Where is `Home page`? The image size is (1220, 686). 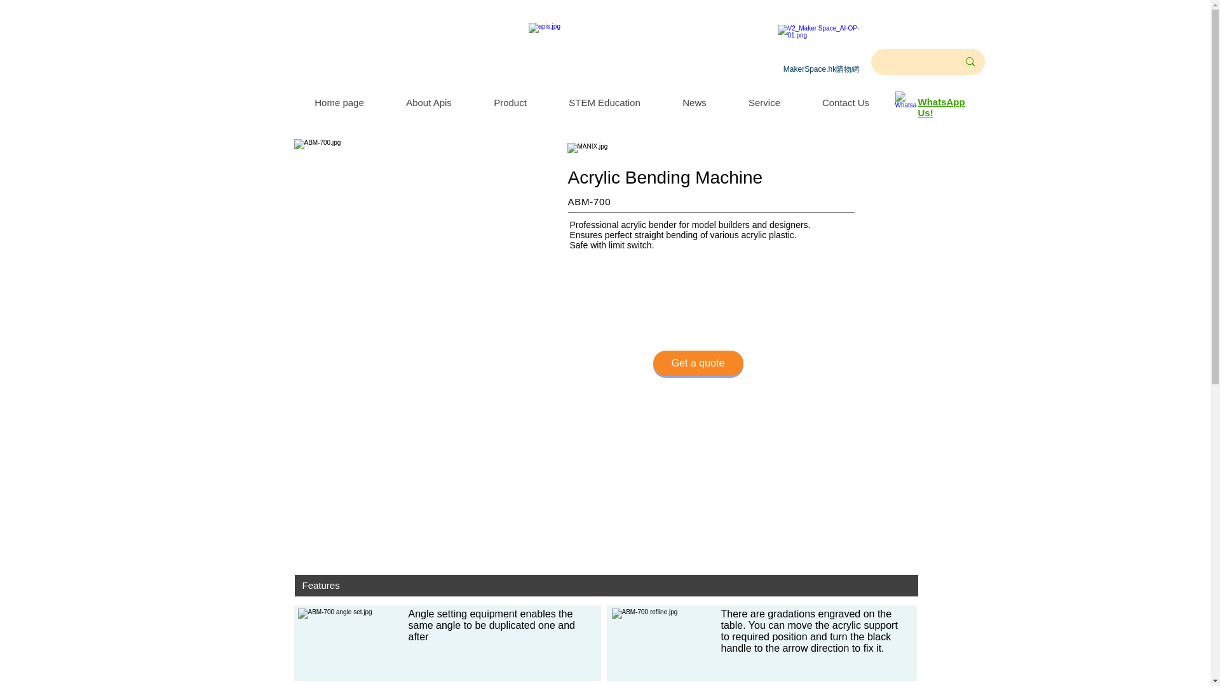
Home page is located at coordinates (339, 102).